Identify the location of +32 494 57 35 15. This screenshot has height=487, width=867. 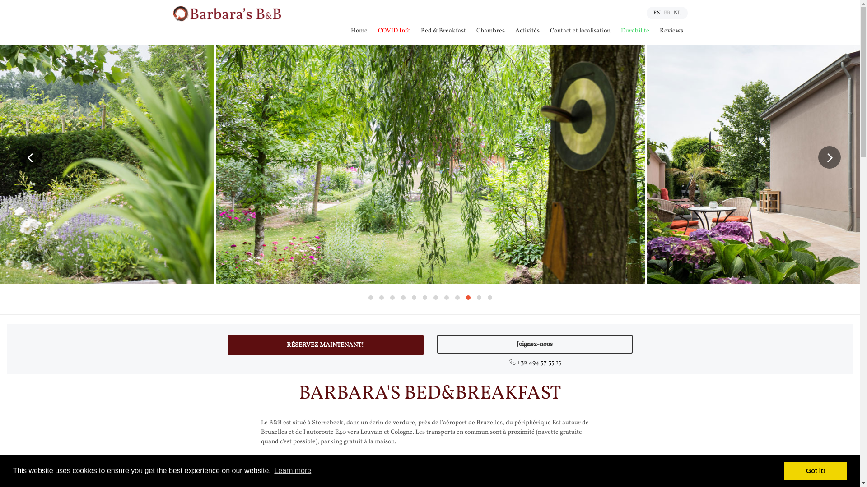
(535, 363).